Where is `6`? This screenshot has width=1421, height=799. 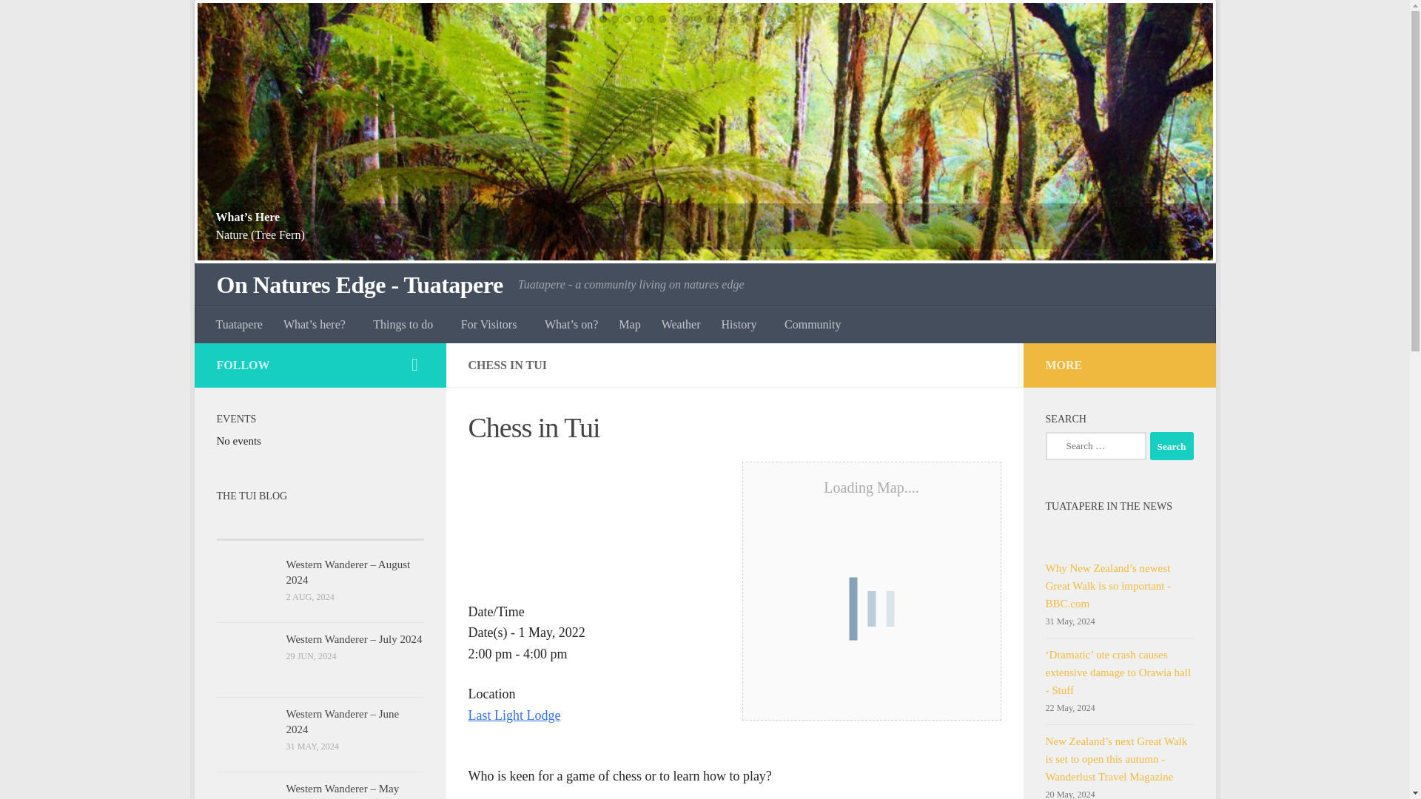 6 is located at coordinates (662, 19).